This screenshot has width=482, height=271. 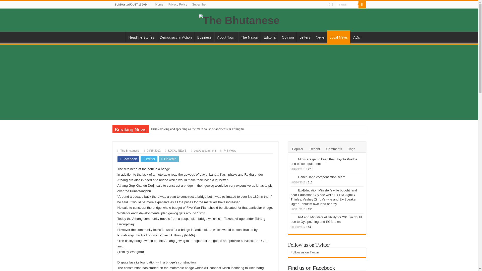 What do you see at coordinates (130, 151) in the screenshot?
I see `The Bhutanese` at bounding box center [130, 151].